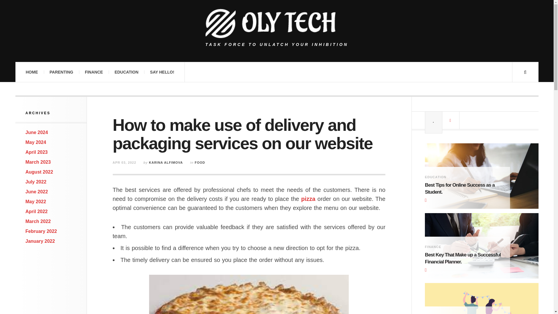 The width and height of the screenshot is (558, 314). Describe the element at coordinates (37, 133) in the screenshot. I see `June 2024` at that location.